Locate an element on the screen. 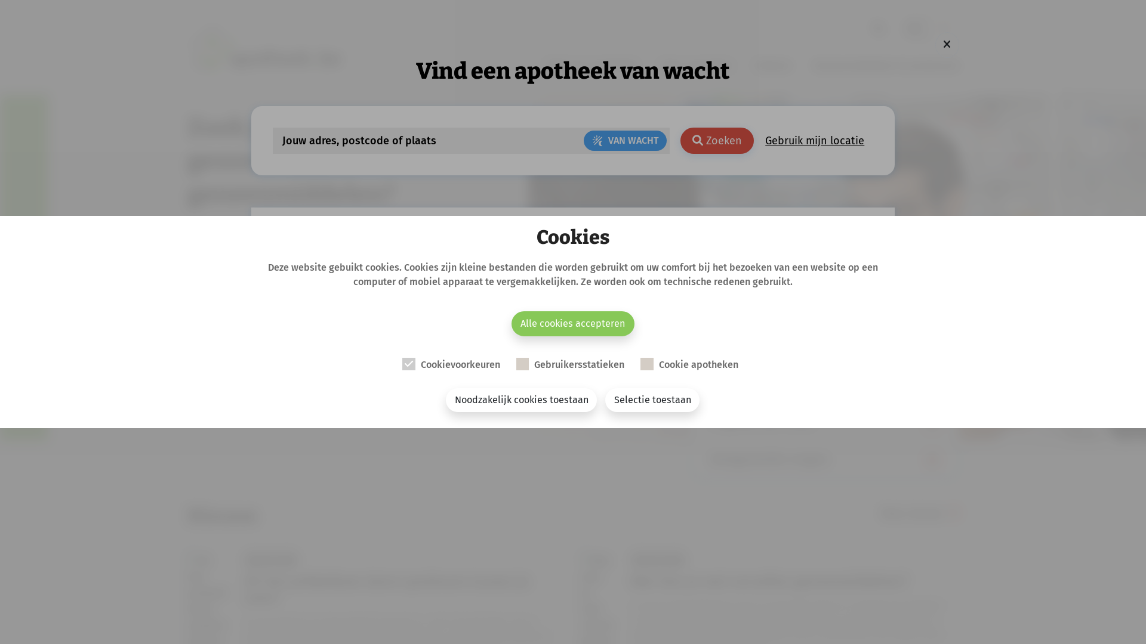  Veelgestelde vragen is located at coordinates (419, 317).